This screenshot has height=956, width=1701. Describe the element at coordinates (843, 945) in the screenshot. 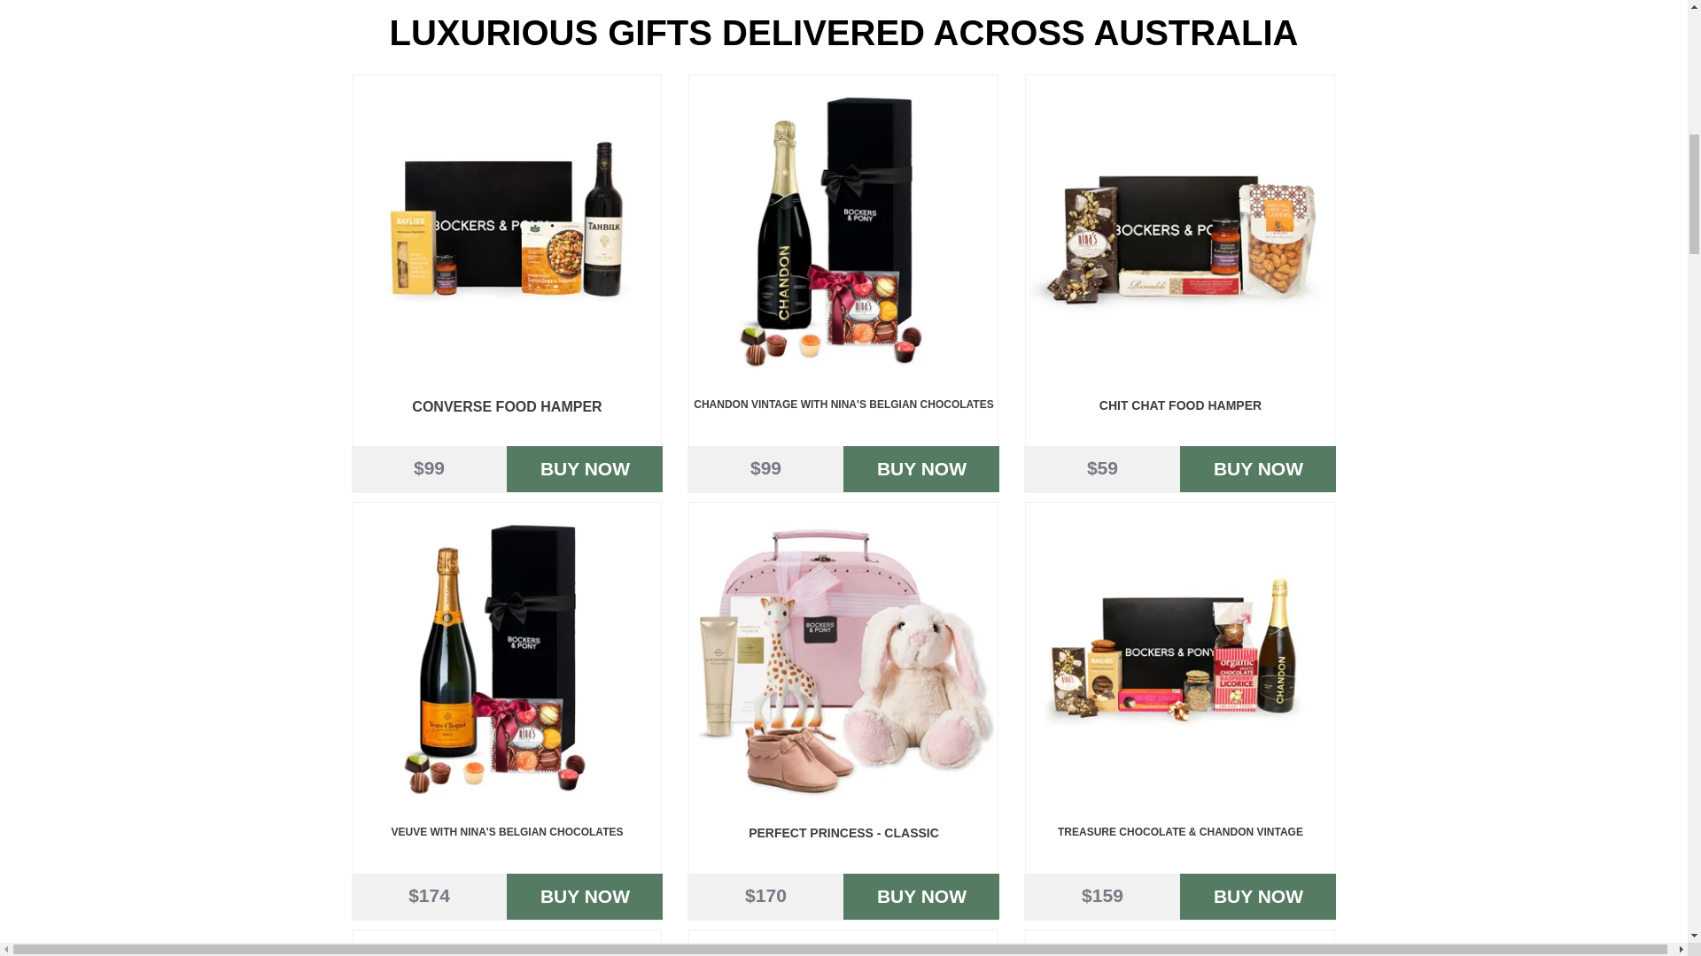

I see `Lovely Baby Boy - Classic` at that location.